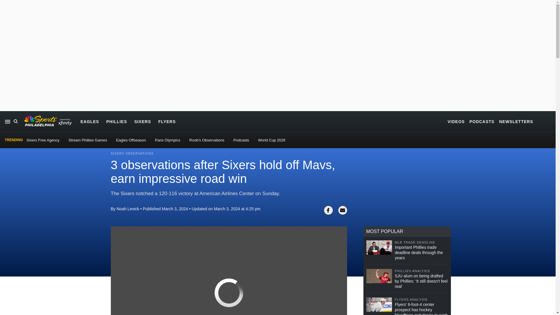 This screenshot has height=315, width=560. What do you see at coordinates (482, 121) in the screenshot?
I see `PODCASTS` at bounding box center [482, 121].